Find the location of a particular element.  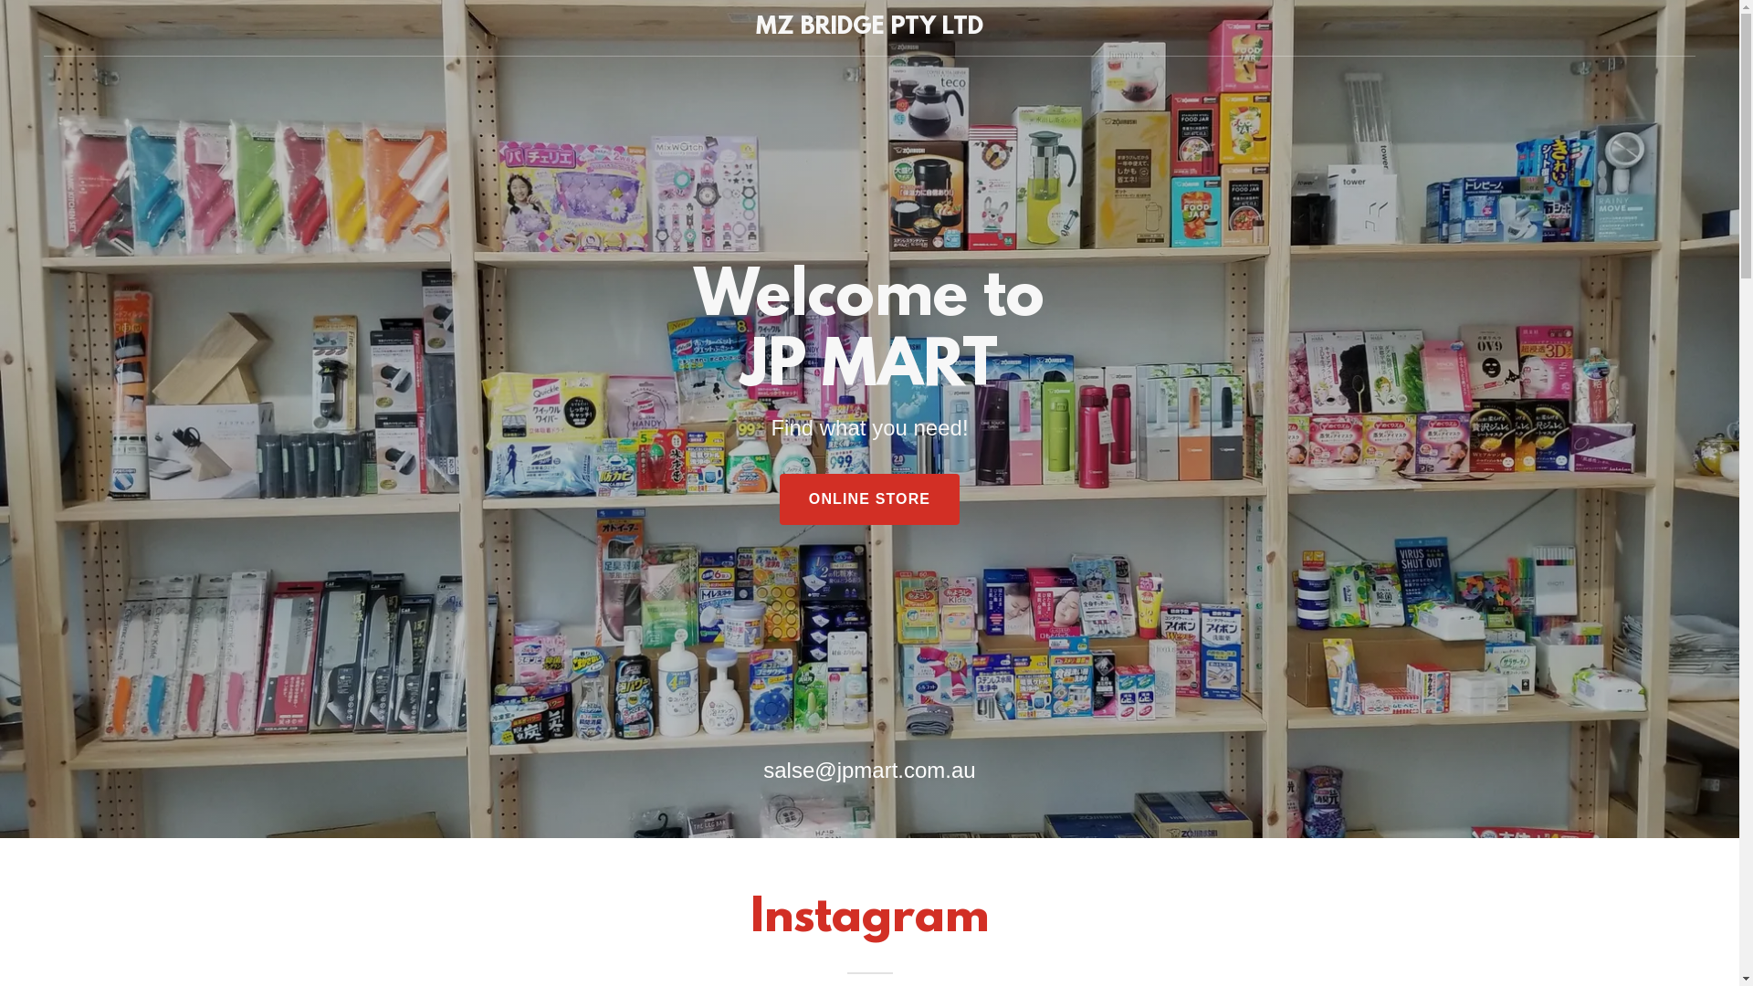

salse@jpmart.com.au is located at coordinates (869, 771).